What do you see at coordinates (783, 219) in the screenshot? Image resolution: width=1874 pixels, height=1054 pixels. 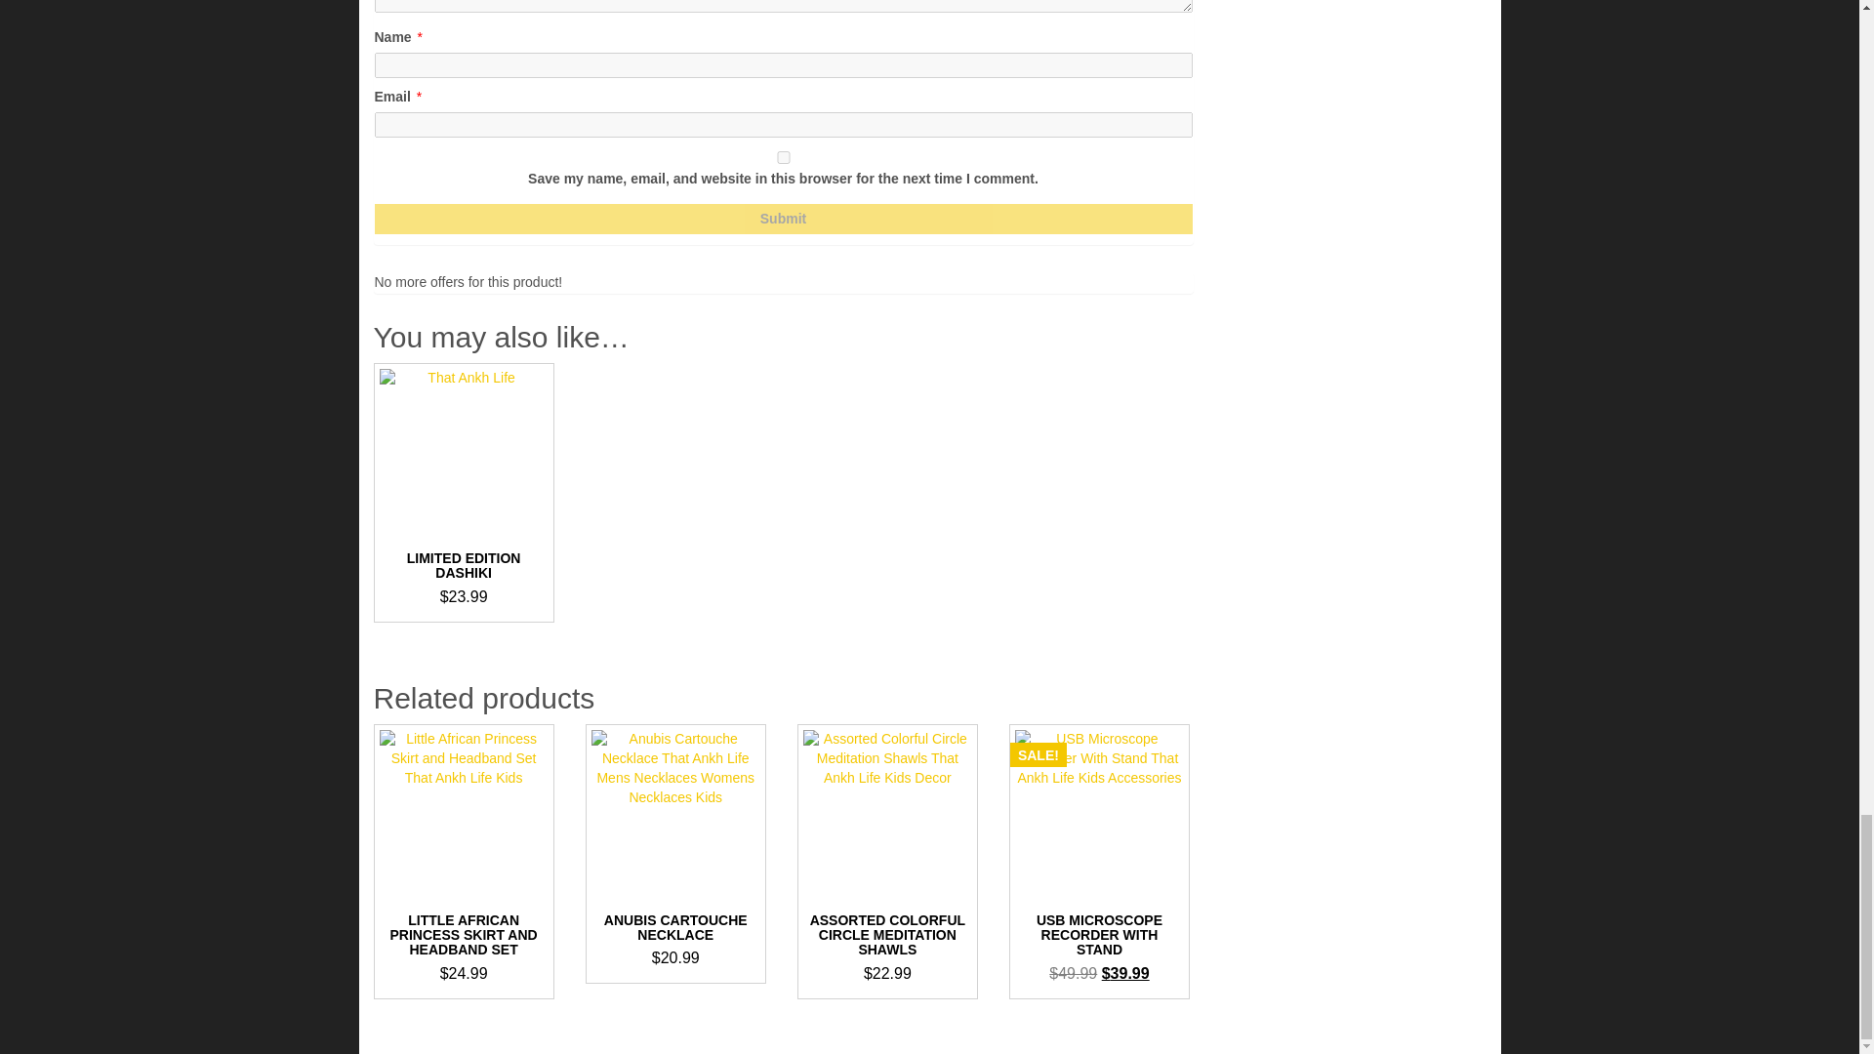 I see `Submit` at bounding box center [783, 219].